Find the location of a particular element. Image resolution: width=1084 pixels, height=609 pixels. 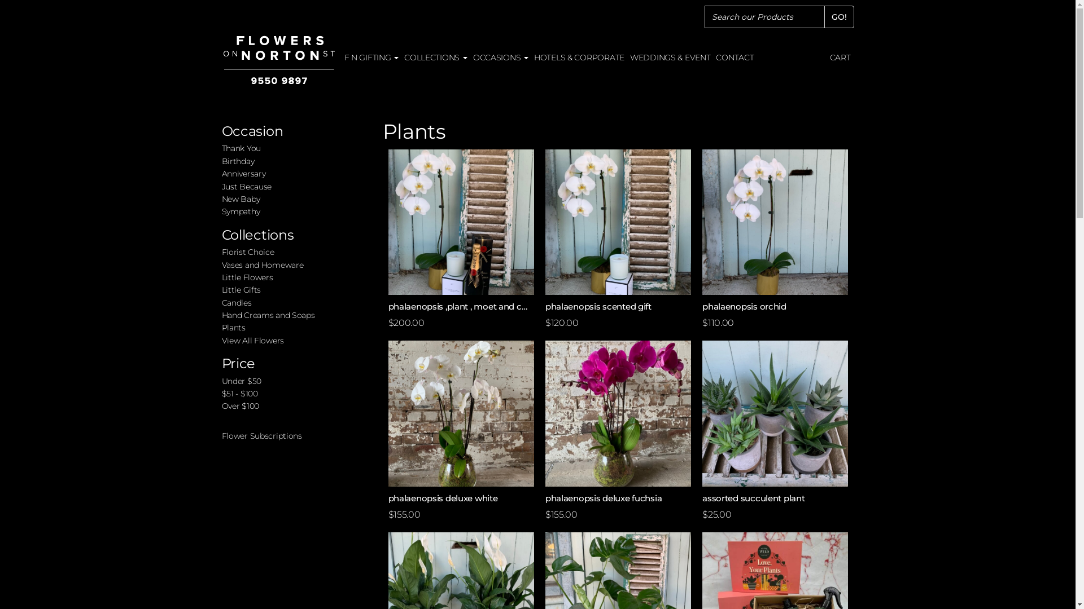

Phalaenopsis Deluxe Fuchsia  is located at coordinates (618, 413).